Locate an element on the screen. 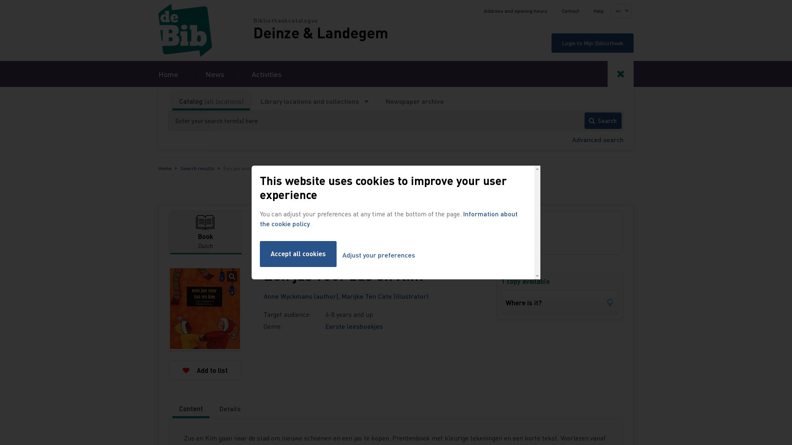  Add to list is located at coordinates (205, 370).